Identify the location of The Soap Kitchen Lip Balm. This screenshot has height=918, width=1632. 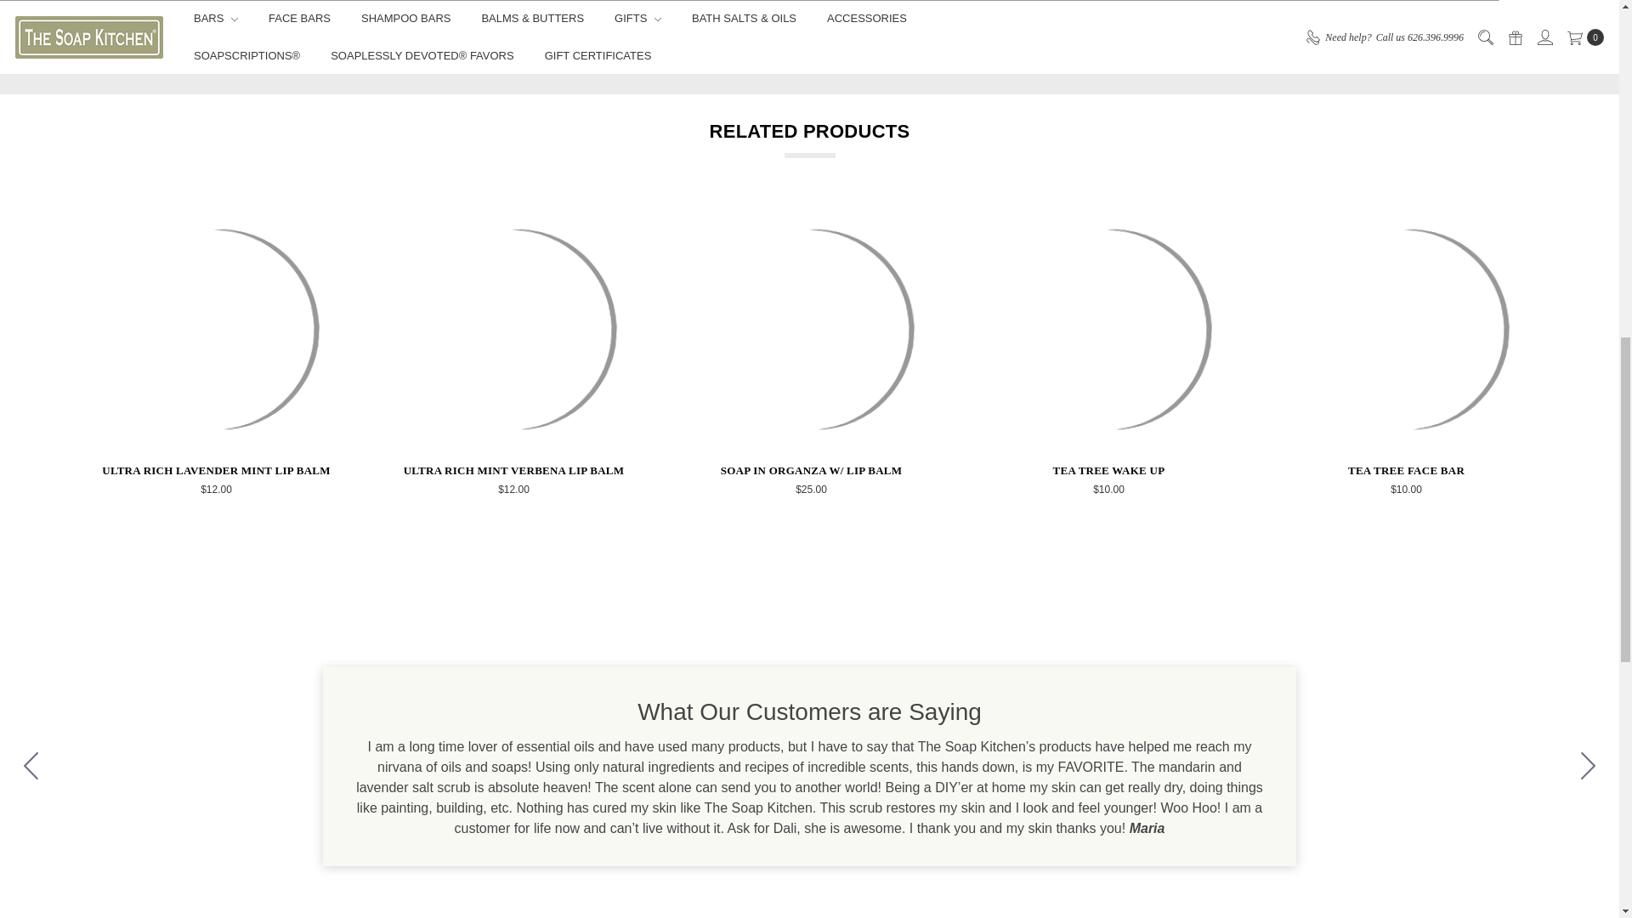
(216, 329).